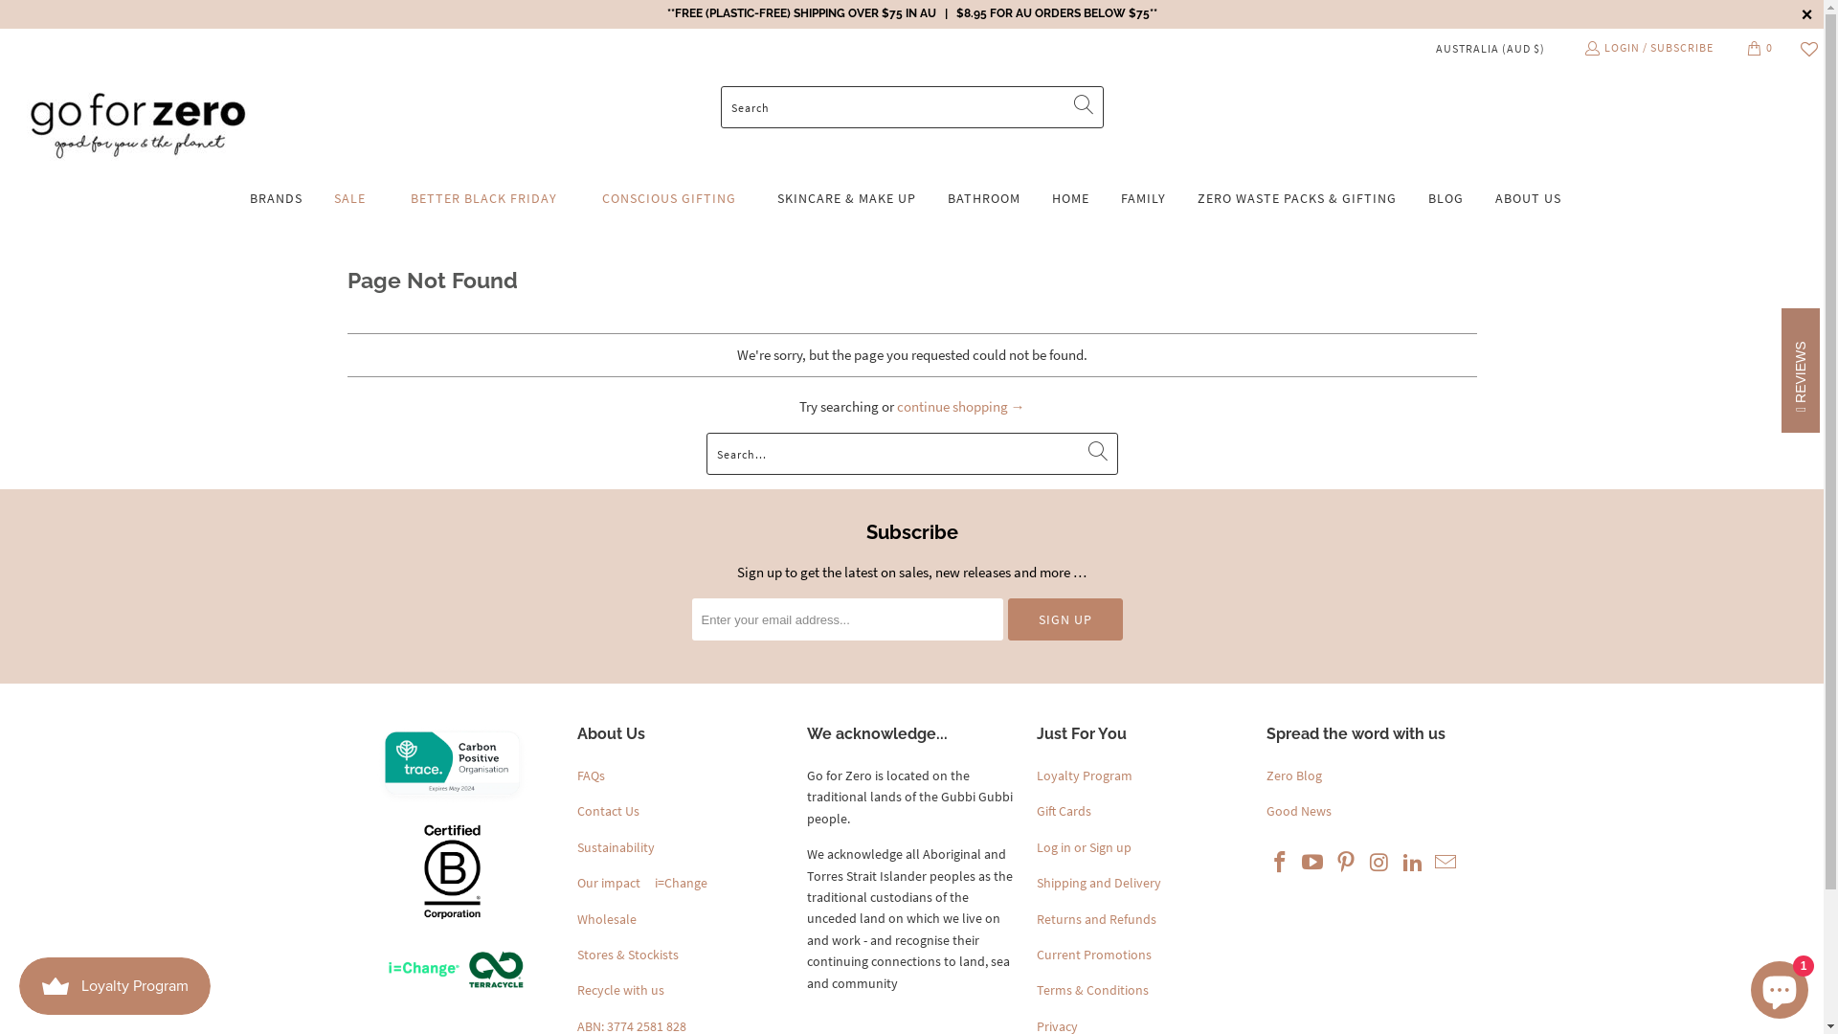  What do you see at coordinates (1446, 864) in the screenshot?
I see `Email Go For Zero` at bounding box center [1446, 864].